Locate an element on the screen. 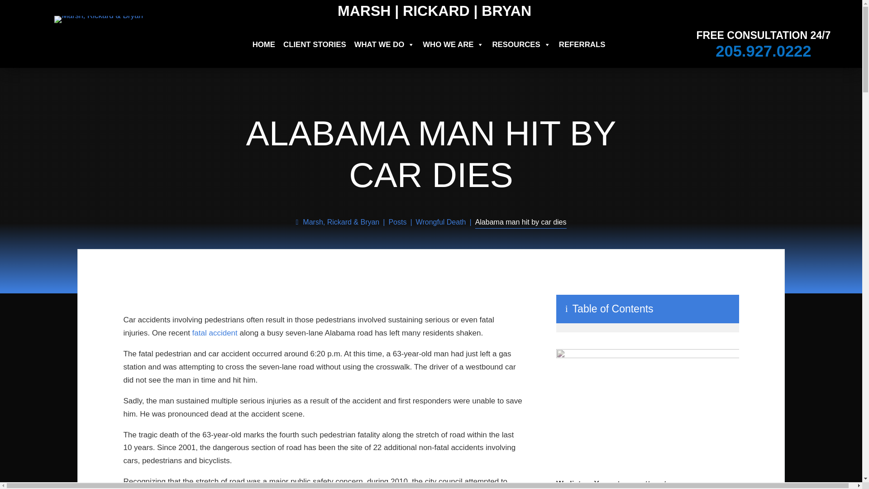  WHAT WE DO is located at coordinates (385, 44).